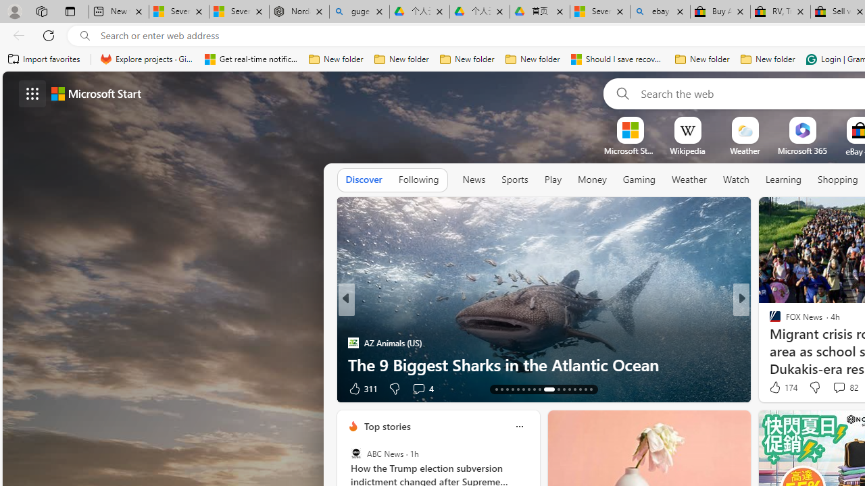  Describe the element at coordinates (592, 180) in the screenshot. I see `Money` at that location.